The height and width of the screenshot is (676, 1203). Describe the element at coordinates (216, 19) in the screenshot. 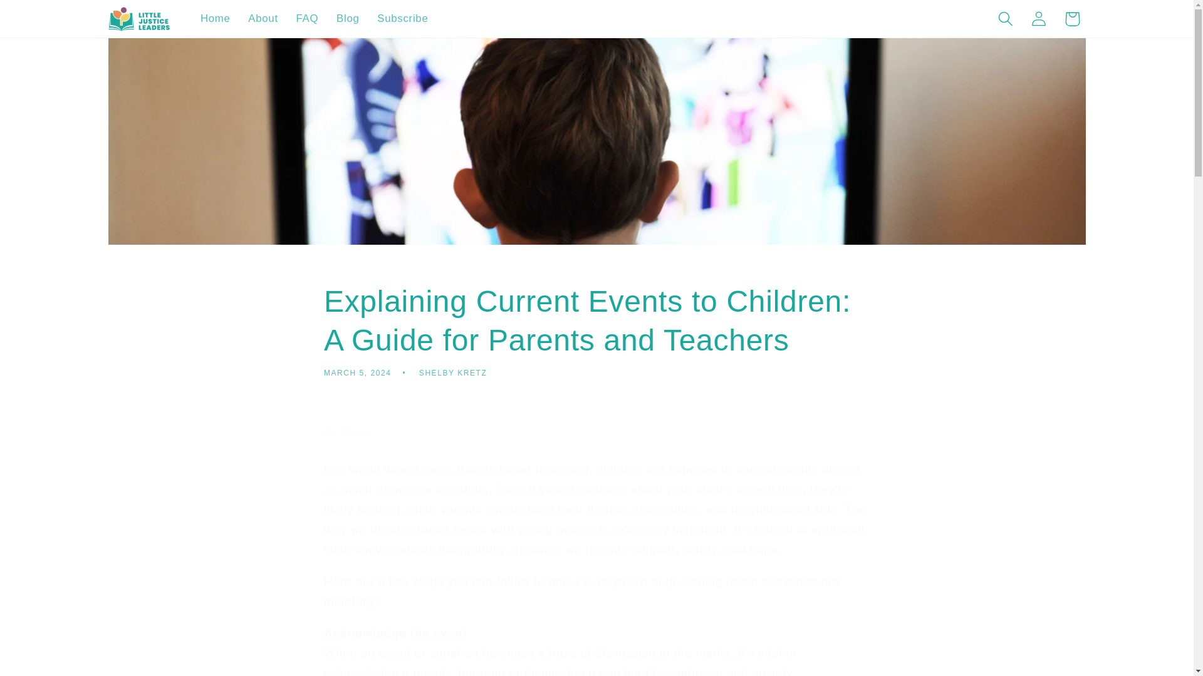

I see `Home` at that location.